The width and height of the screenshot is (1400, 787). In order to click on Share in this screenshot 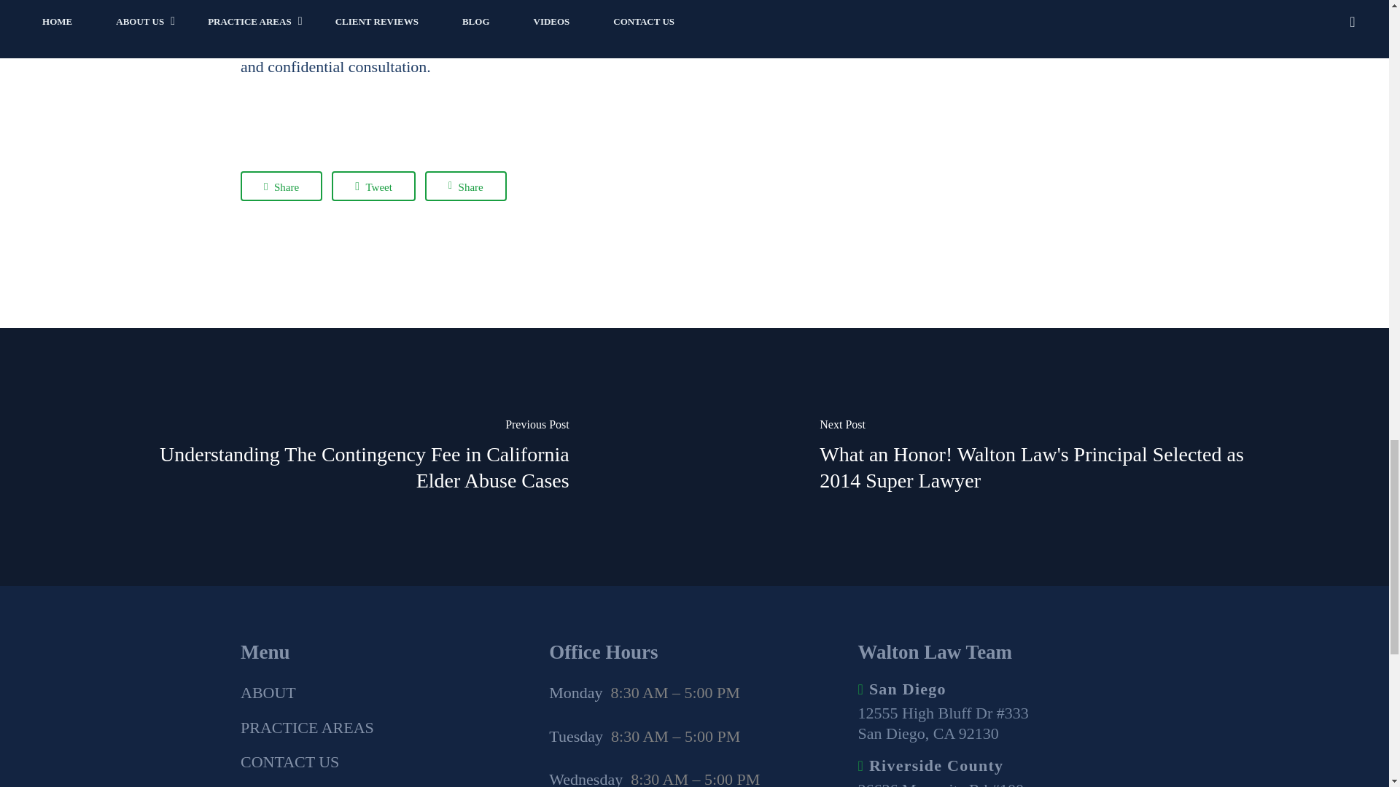, I will do `click(466, 187)`.